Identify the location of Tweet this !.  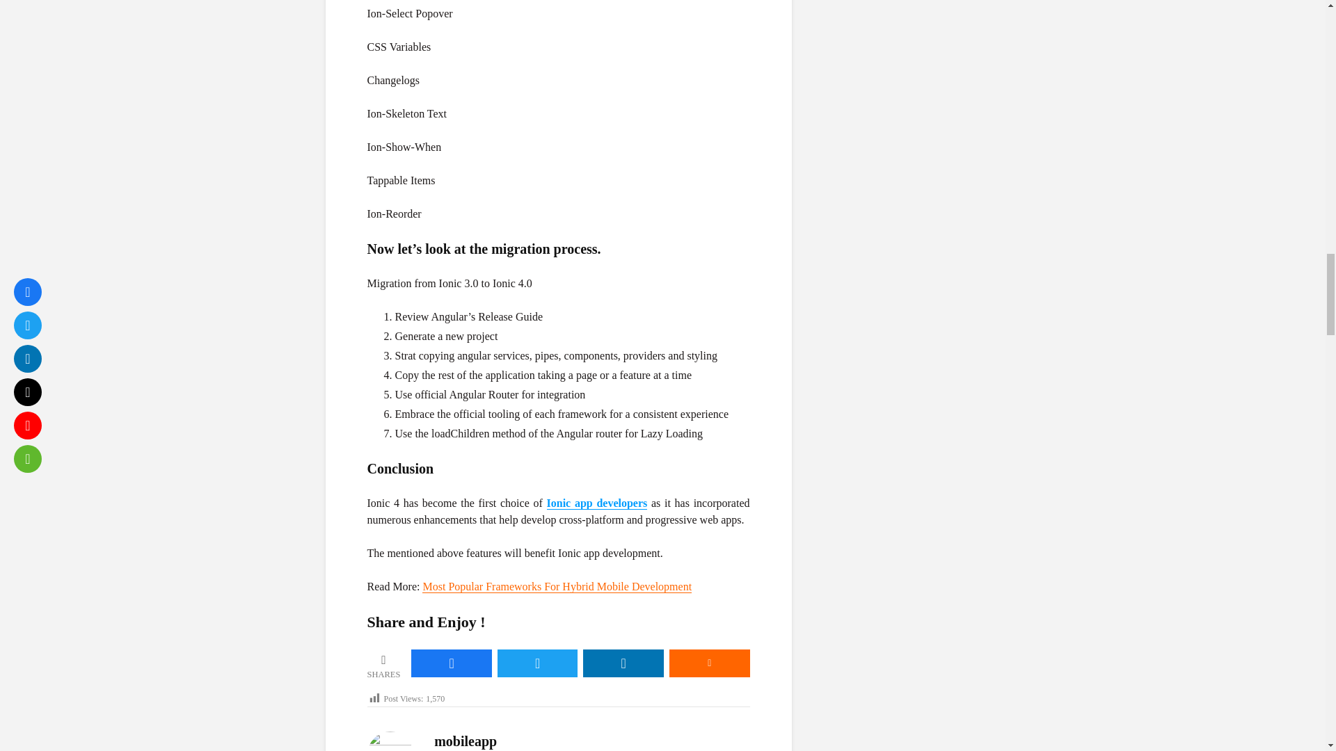
(537, 663).